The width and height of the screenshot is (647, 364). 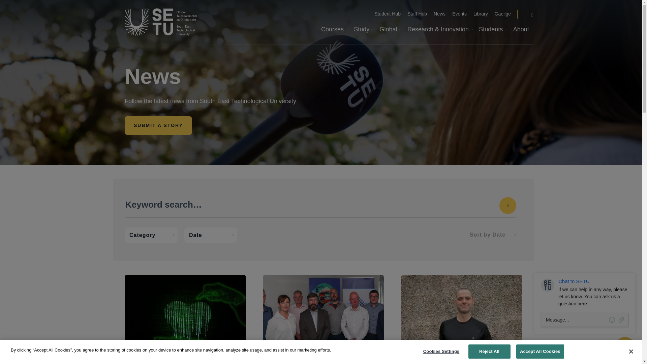 I want to click on Events, so click(x=459, y=14).